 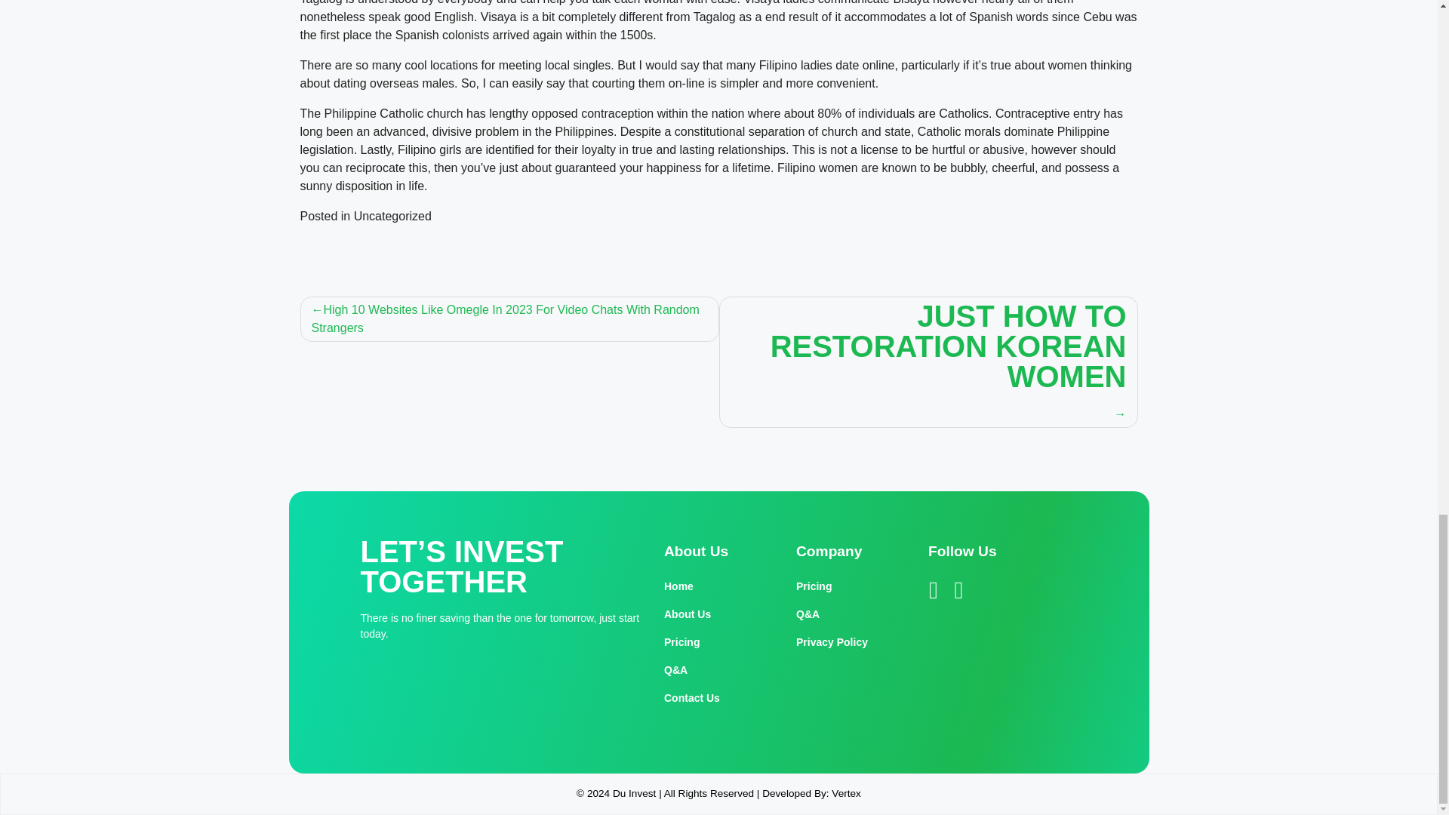 What do you see at coordinates (851, 586) in the screenshot?
I see `Pricing` at bounding box center [851, 586].